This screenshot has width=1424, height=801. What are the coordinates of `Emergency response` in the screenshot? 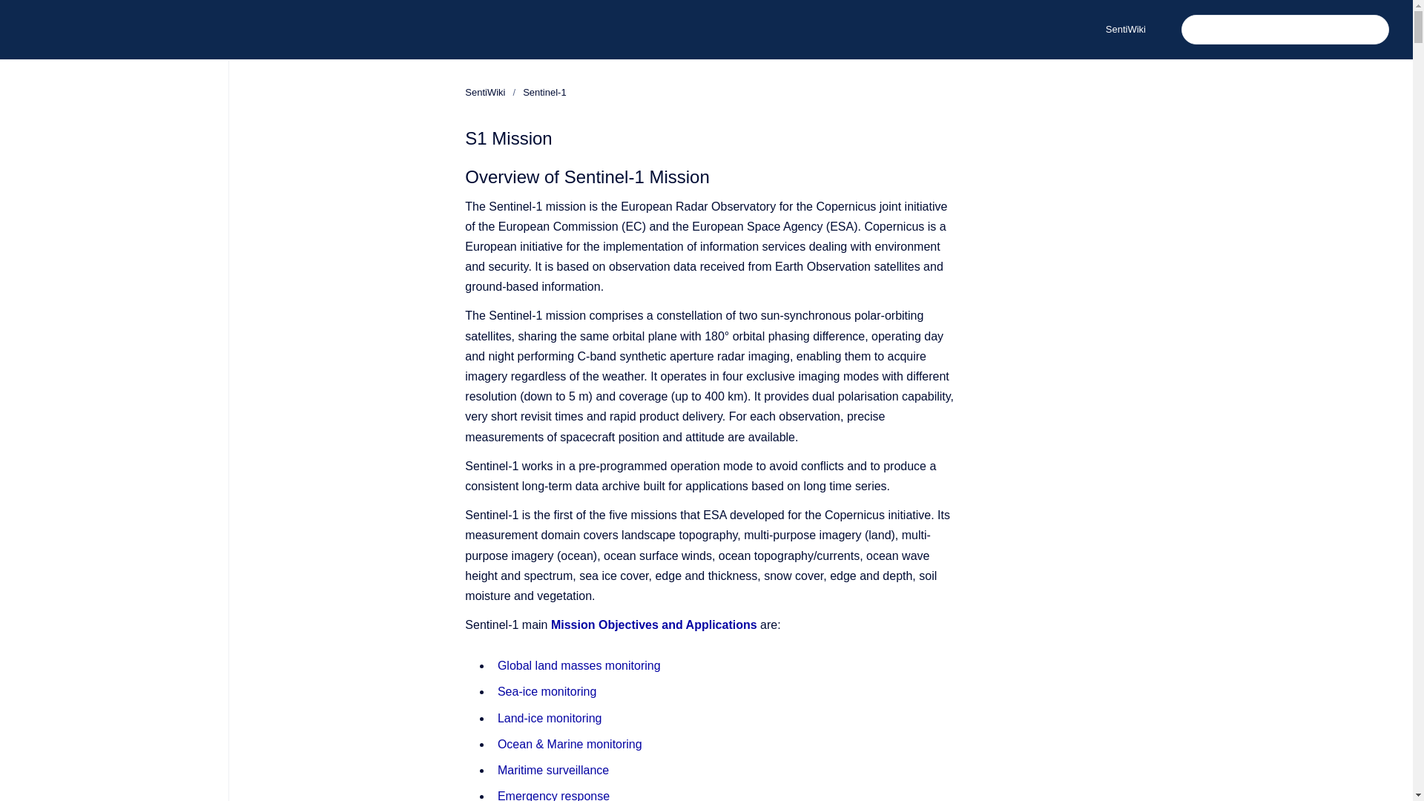 It's located at (553, 795).